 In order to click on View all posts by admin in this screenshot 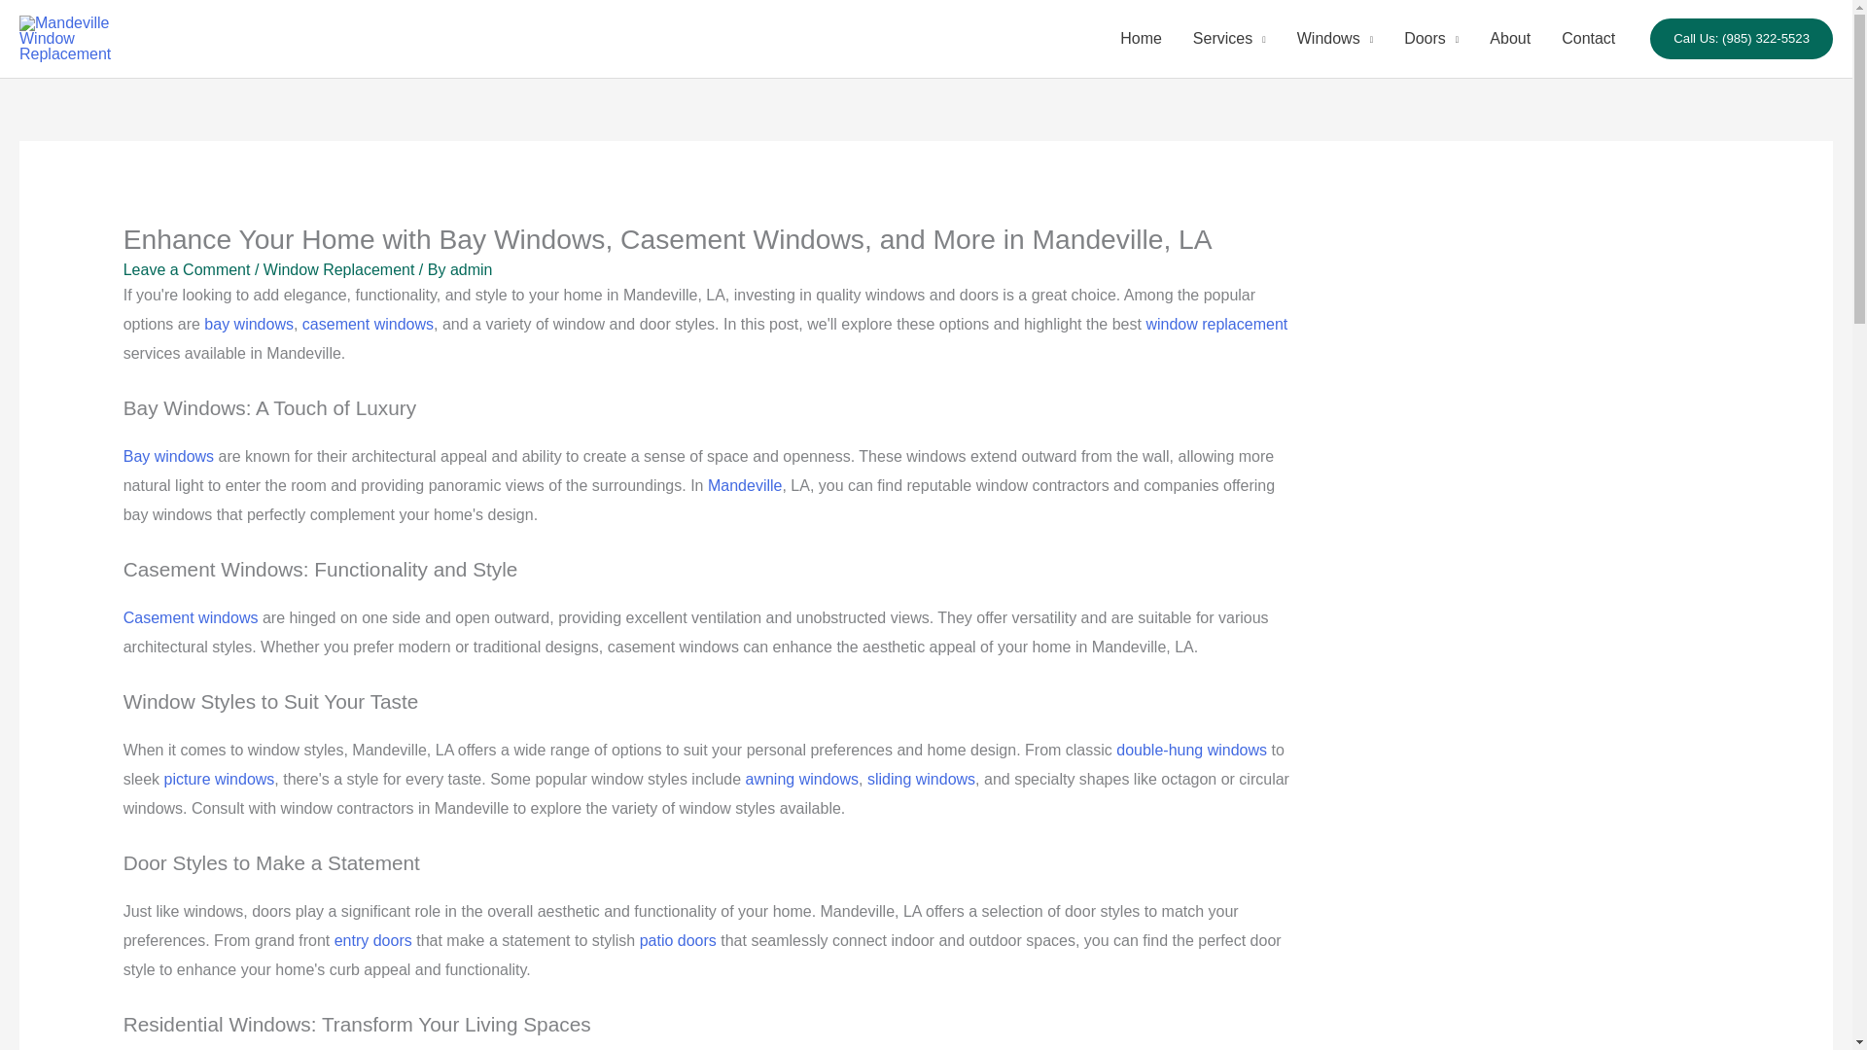, I will do `click(471, 269)`.